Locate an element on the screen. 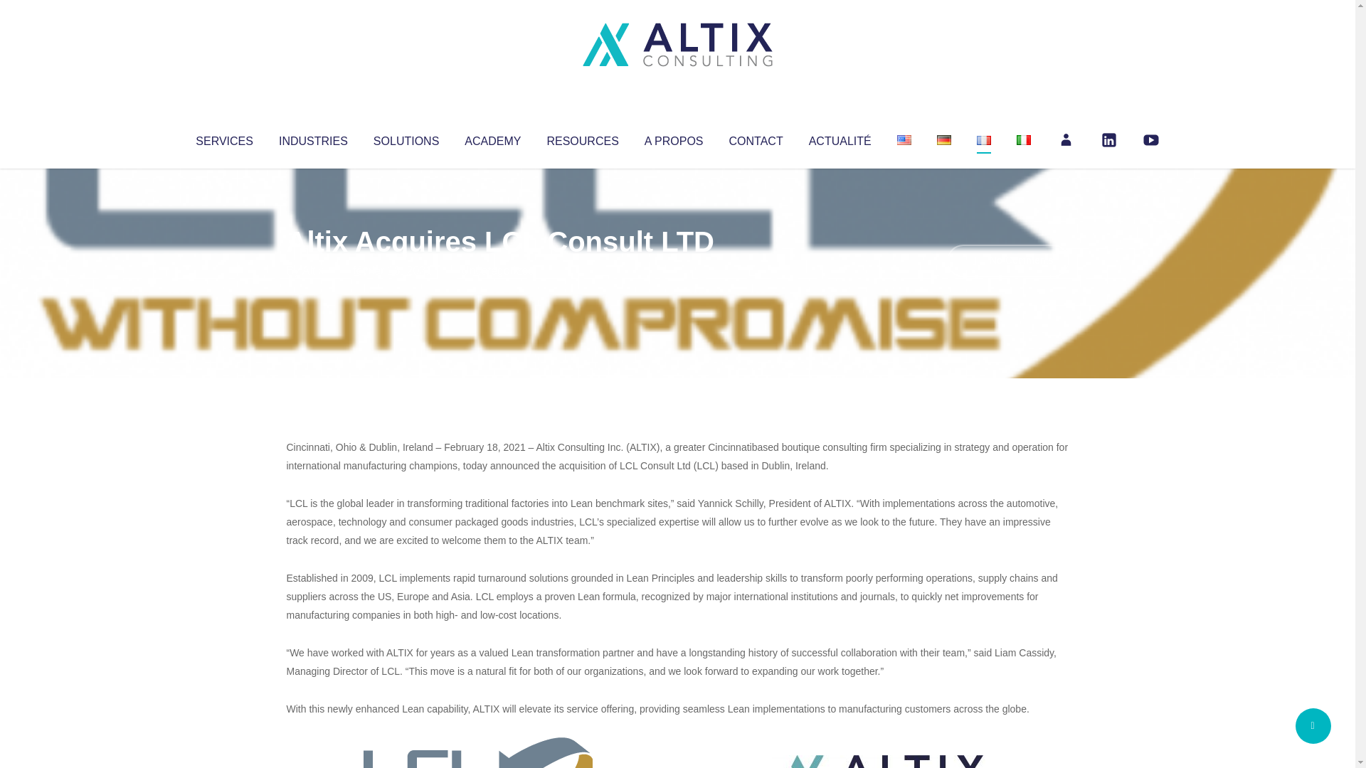 This screenshot has height=768, width=1366. Altix is located at coordinates (313, 270).